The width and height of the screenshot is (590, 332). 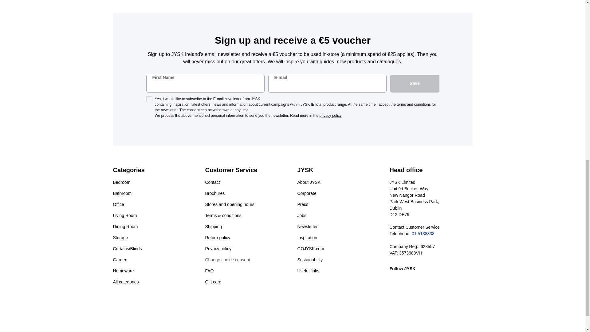 I want to click on Living Room, so click(x=125, y=218).